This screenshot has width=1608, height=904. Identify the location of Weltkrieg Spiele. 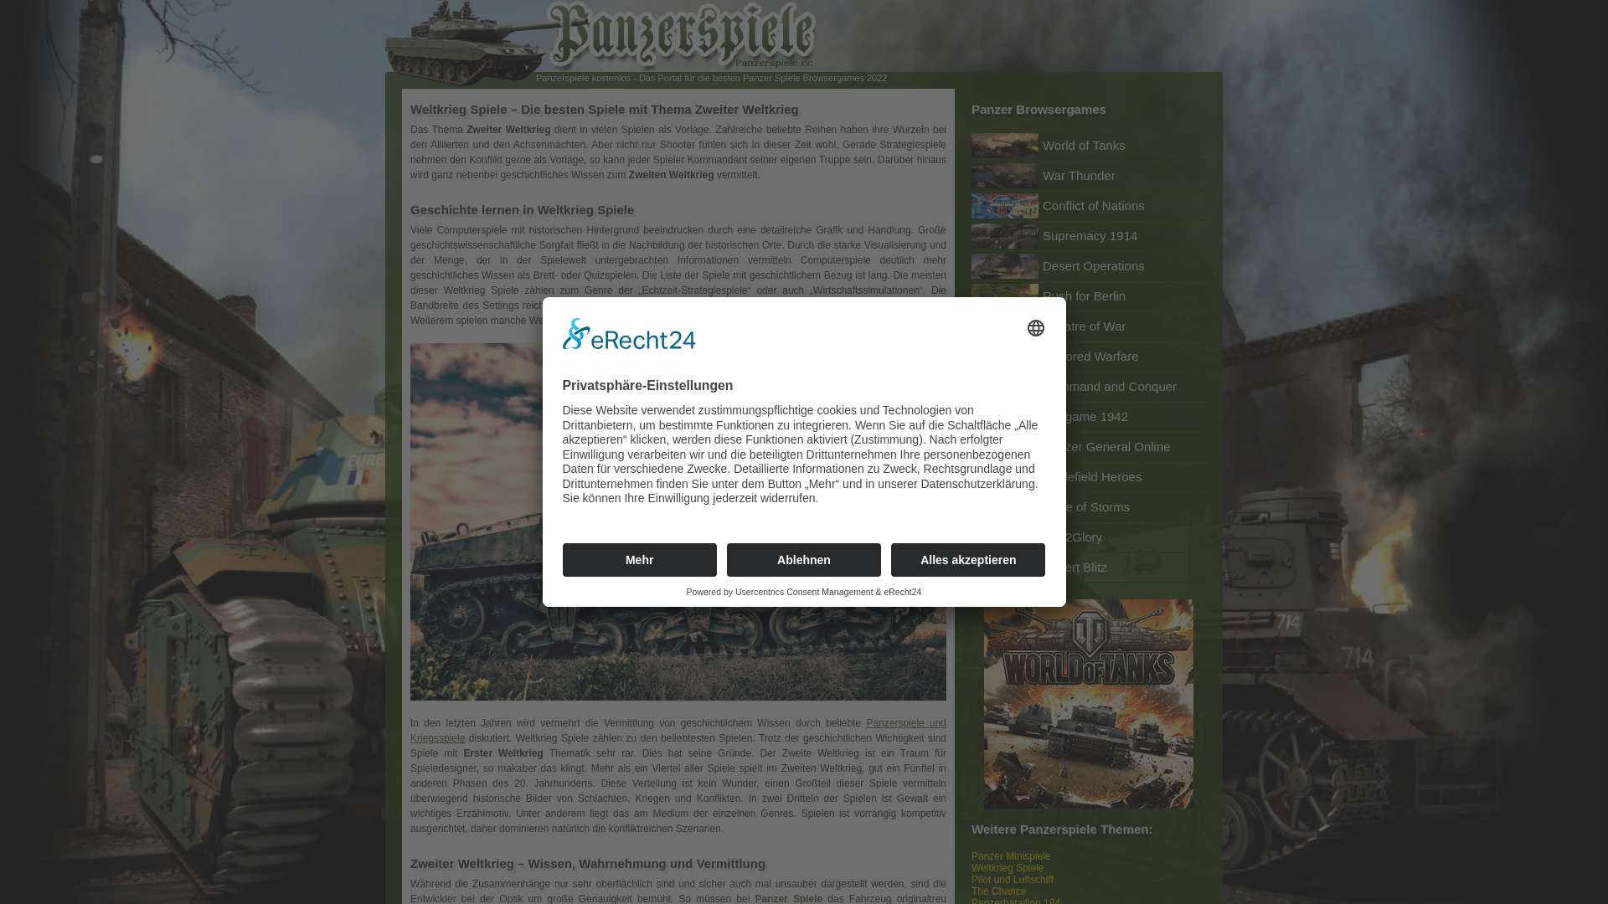
(1008, 868).